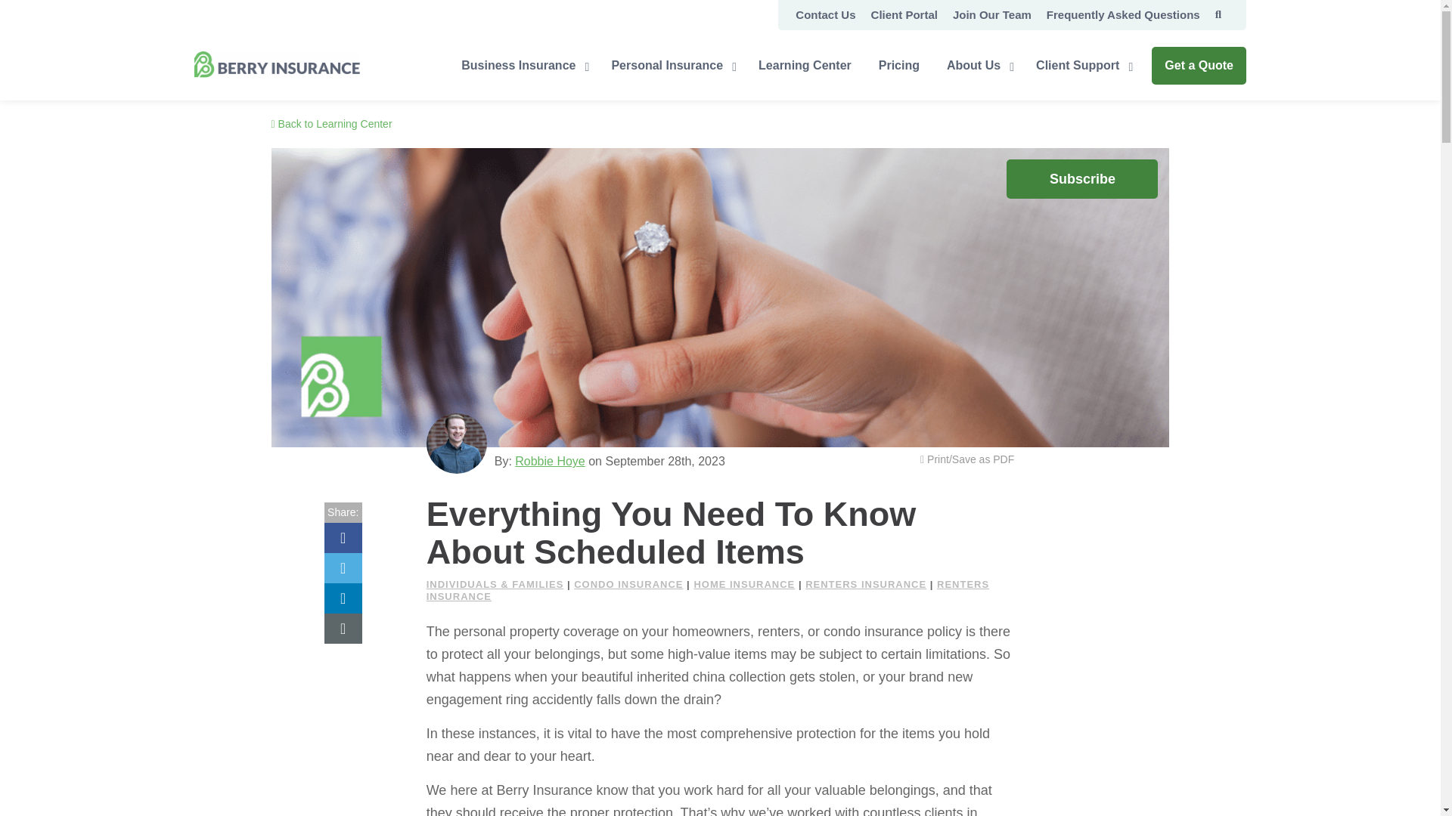  I want to click on Contact Us, so click(825, 15).